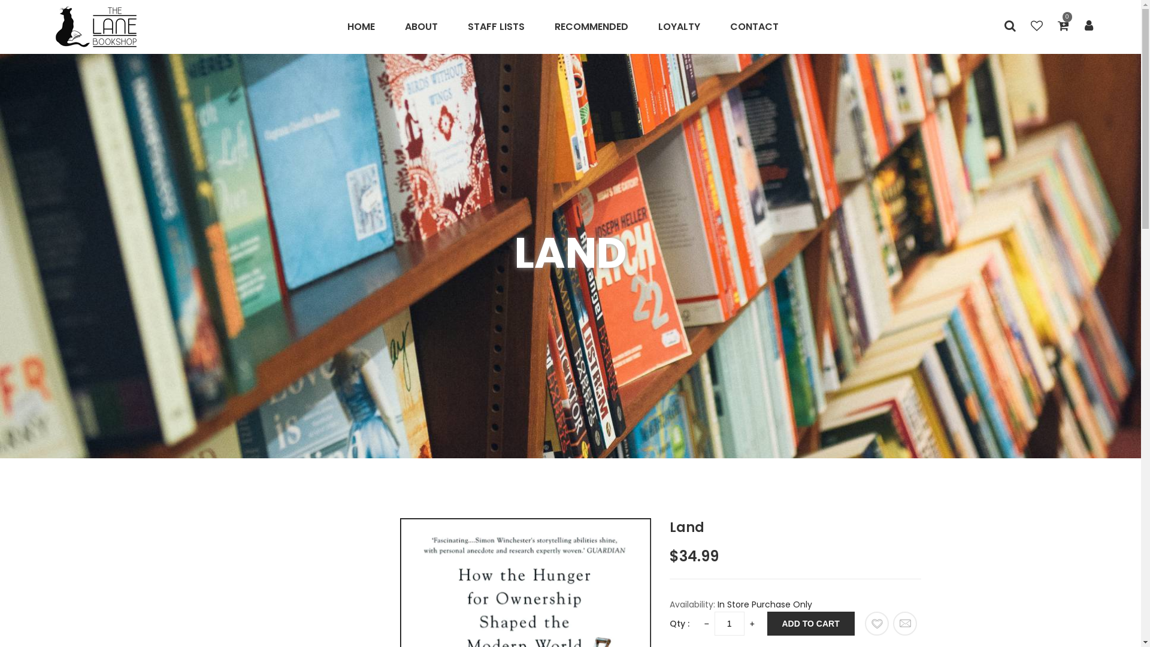 This screenshot has height=647, width=1150. Describe the element at coordinates (755, 27) in the screenshot. I see `CONTACT` at that location.